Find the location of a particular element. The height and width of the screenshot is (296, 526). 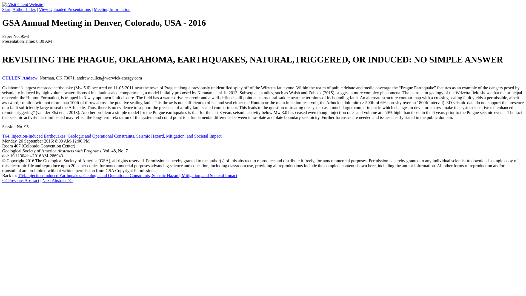

Author Index is located at coordinates (24, 9).